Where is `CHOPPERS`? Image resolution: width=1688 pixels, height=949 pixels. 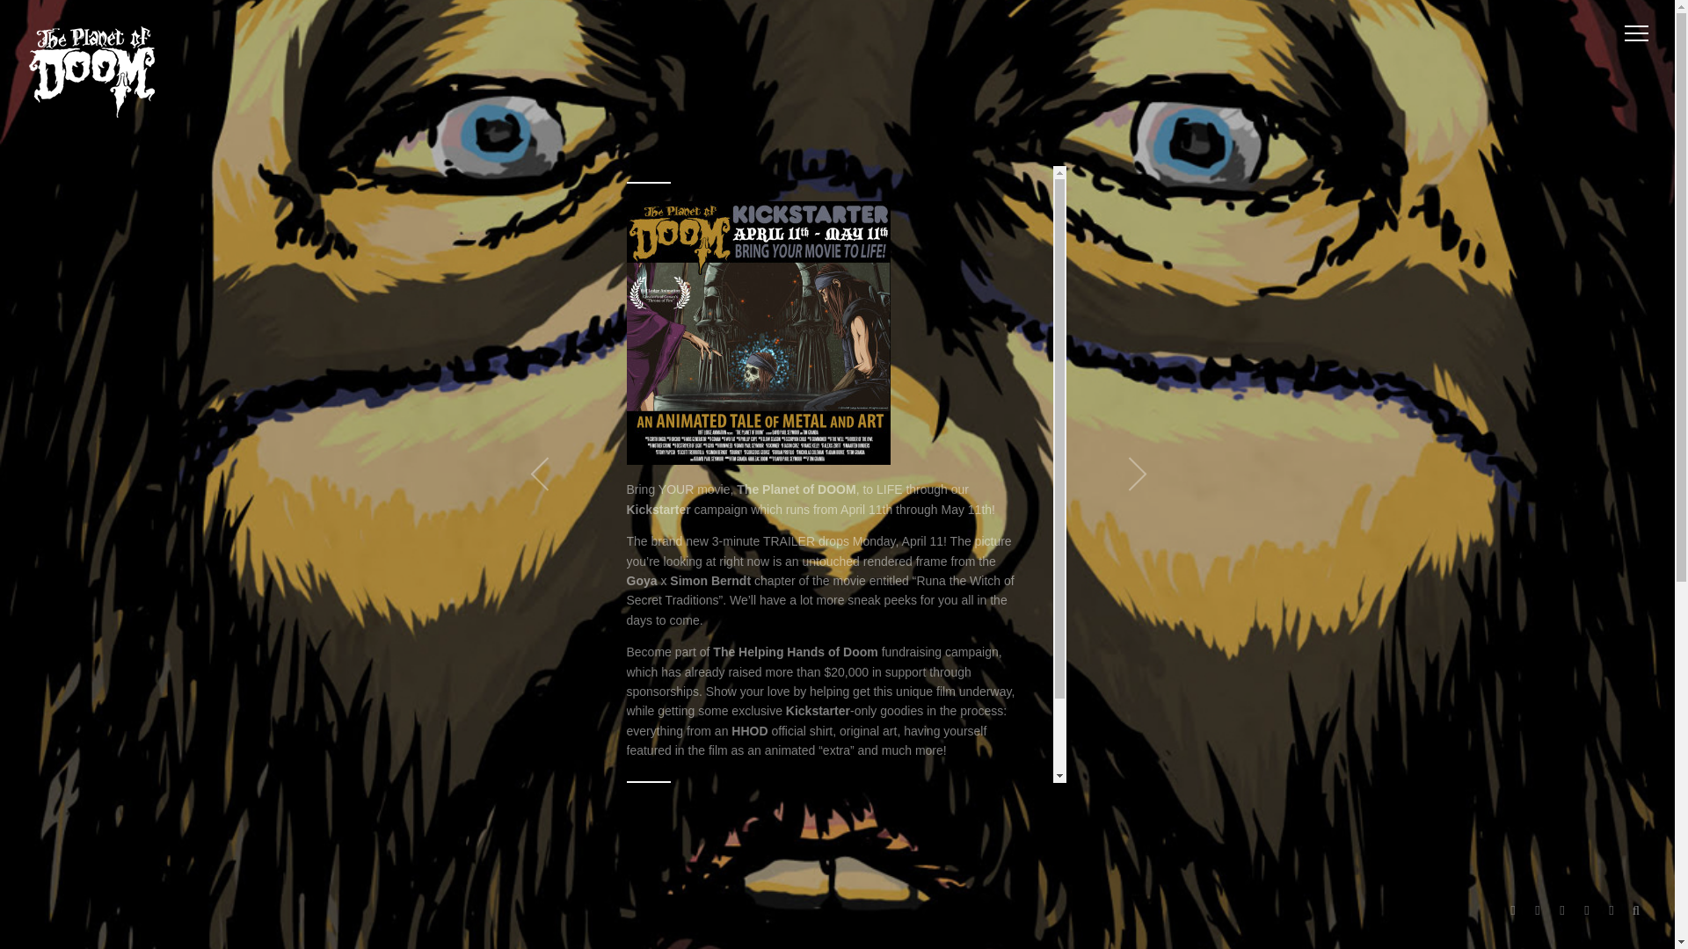 CHOPPERS is located at coordinates (874, 827).